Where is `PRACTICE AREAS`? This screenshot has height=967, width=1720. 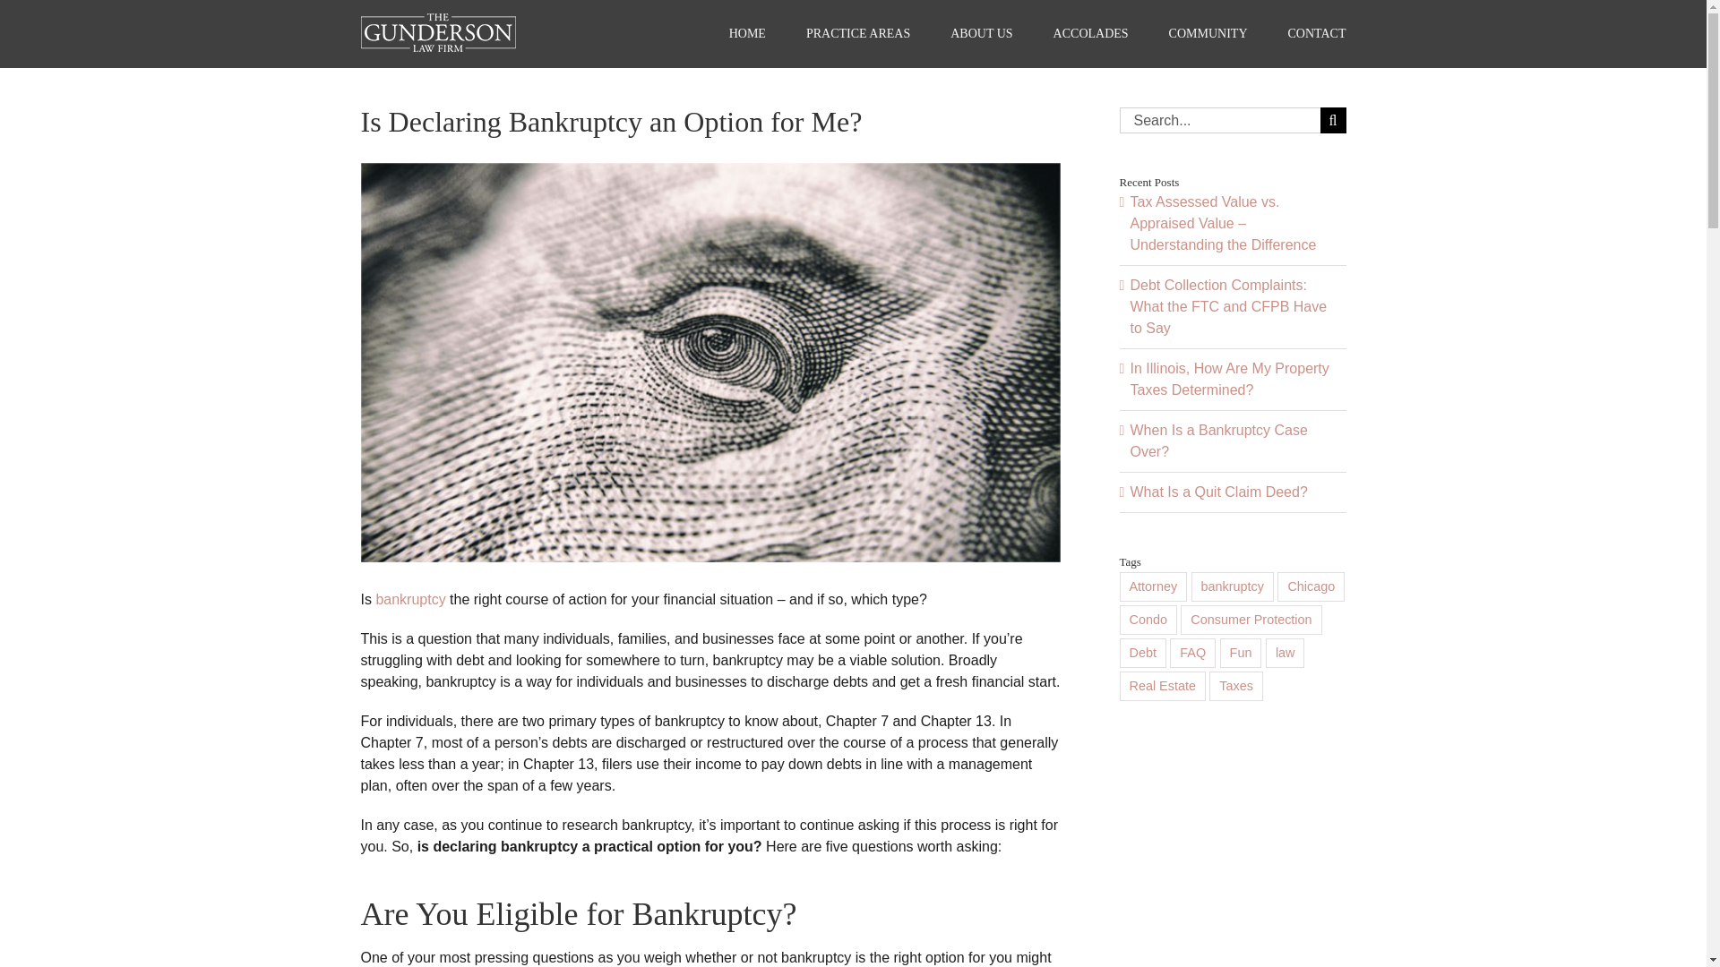
PRACTICE AREAS is located at coordinates (858, 34).